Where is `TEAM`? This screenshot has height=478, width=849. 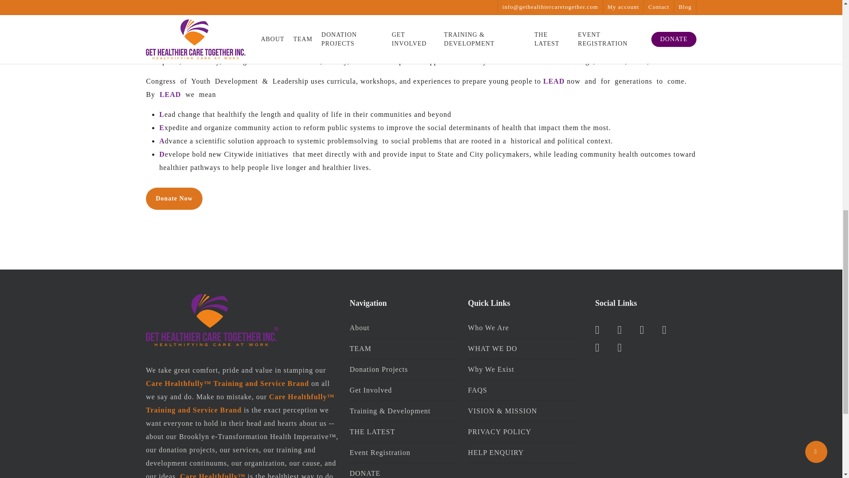 TEAM is located at coordinates (403, 349).